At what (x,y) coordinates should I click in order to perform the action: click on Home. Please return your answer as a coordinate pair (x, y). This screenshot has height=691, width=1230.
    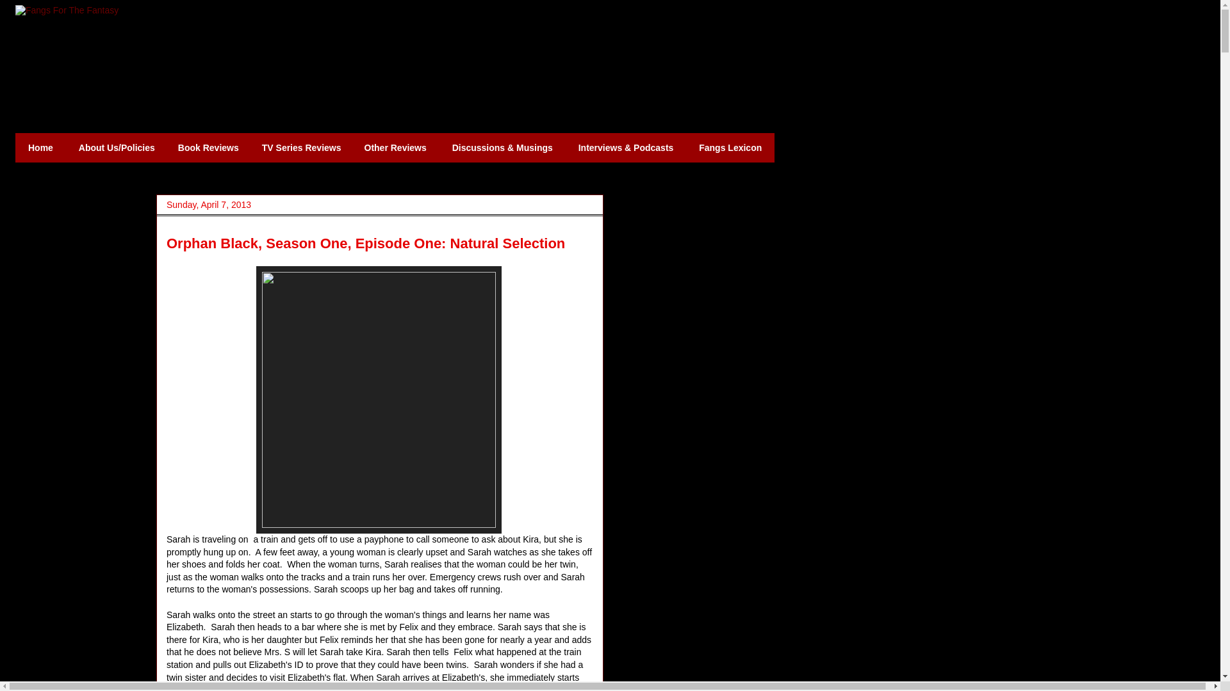
    Looking at the image, I should click on (40, 147).